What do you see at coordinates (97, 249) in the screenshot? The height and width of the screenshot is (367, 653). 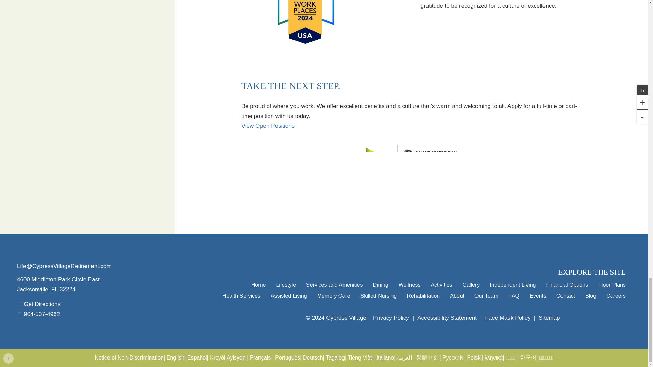 I see `hpeak-cyvill-logo-white` at bounding box center [97, 249].